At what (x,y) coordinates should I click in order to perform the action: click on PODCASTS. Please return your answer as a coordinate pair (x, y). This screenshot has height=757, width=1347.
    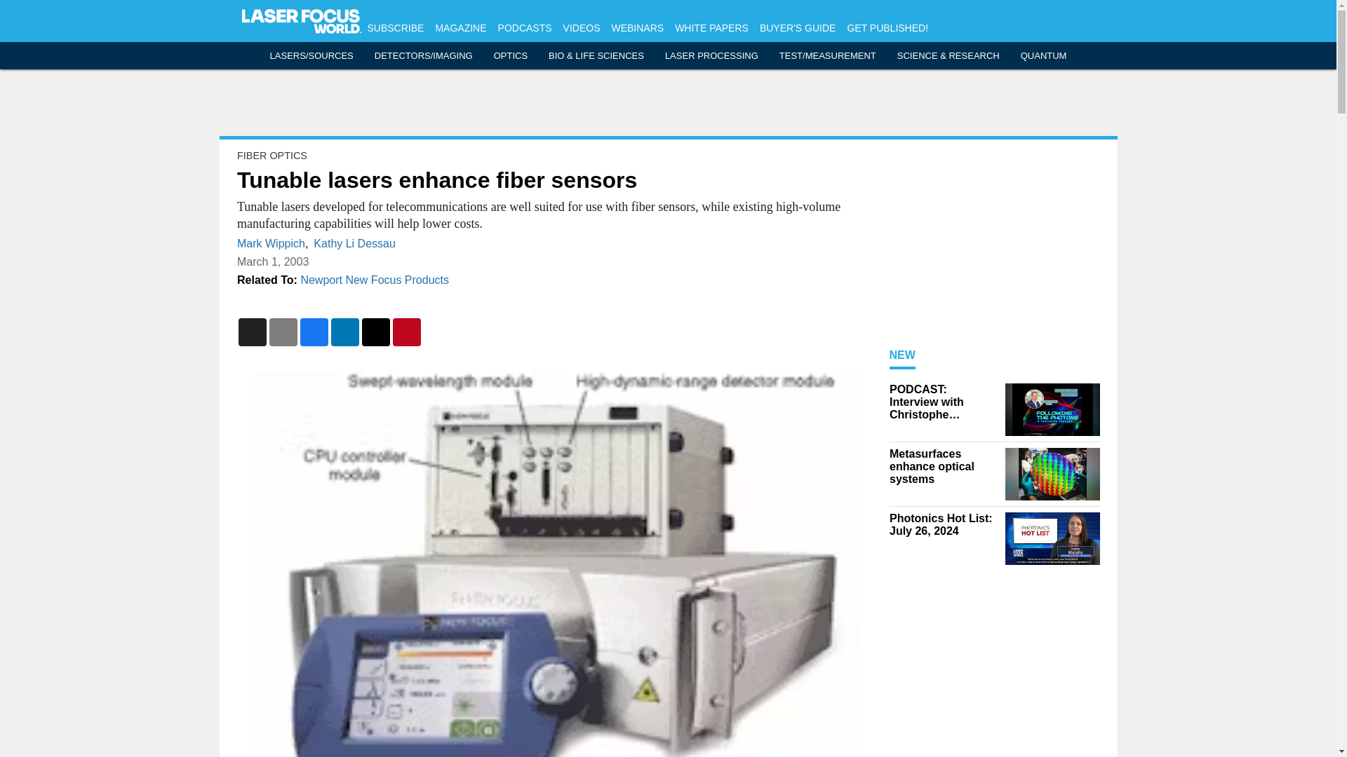
    Looking at the image, I should click on (525, 28).